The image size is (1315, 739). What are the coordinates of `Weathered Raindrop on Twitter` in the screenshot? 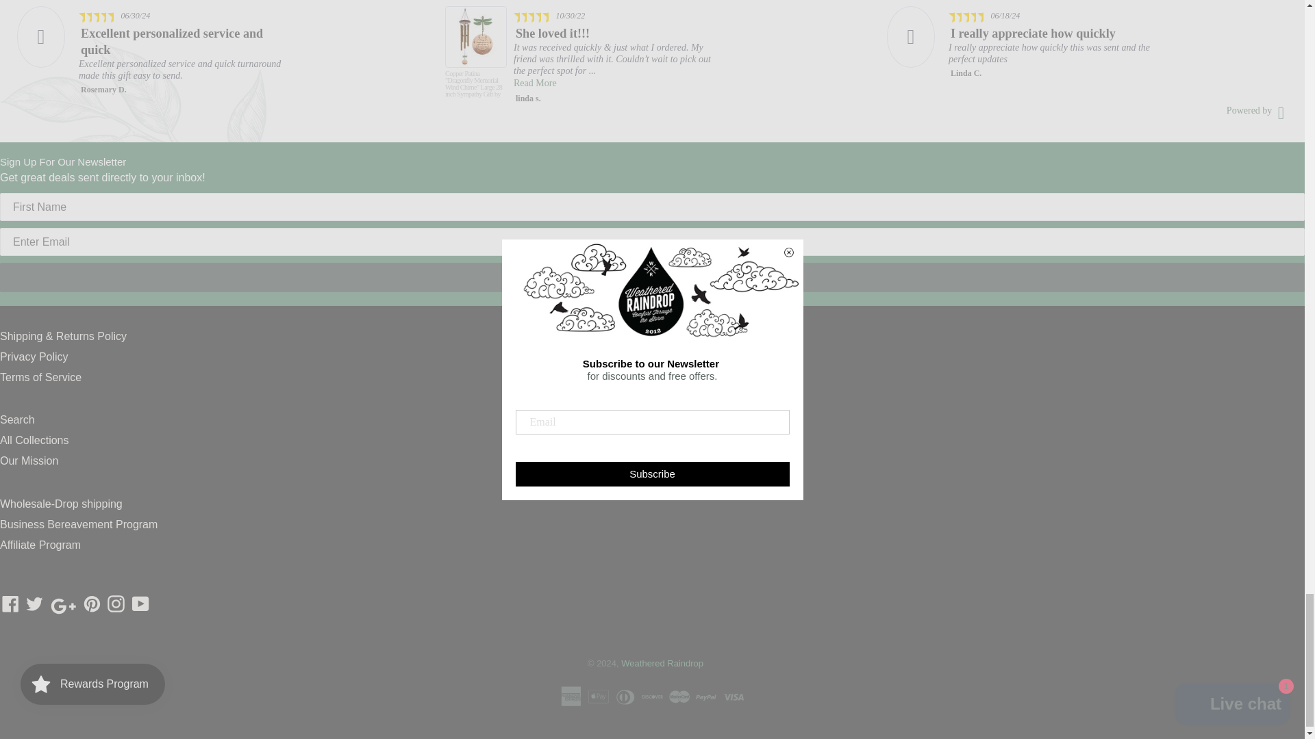 It's located at (34, 606).